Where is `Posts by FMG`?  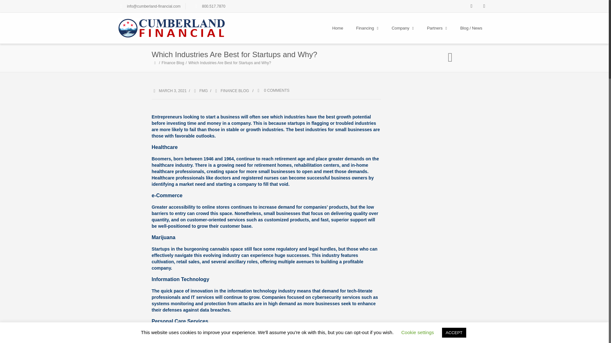 Posts by FMG is located at coordinates (203, 91).